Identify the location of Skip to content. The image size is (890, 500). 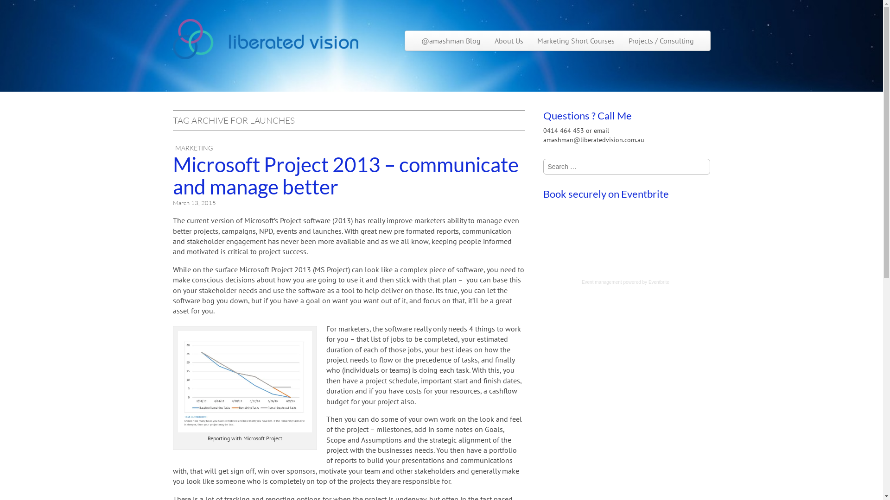
(428, 36).